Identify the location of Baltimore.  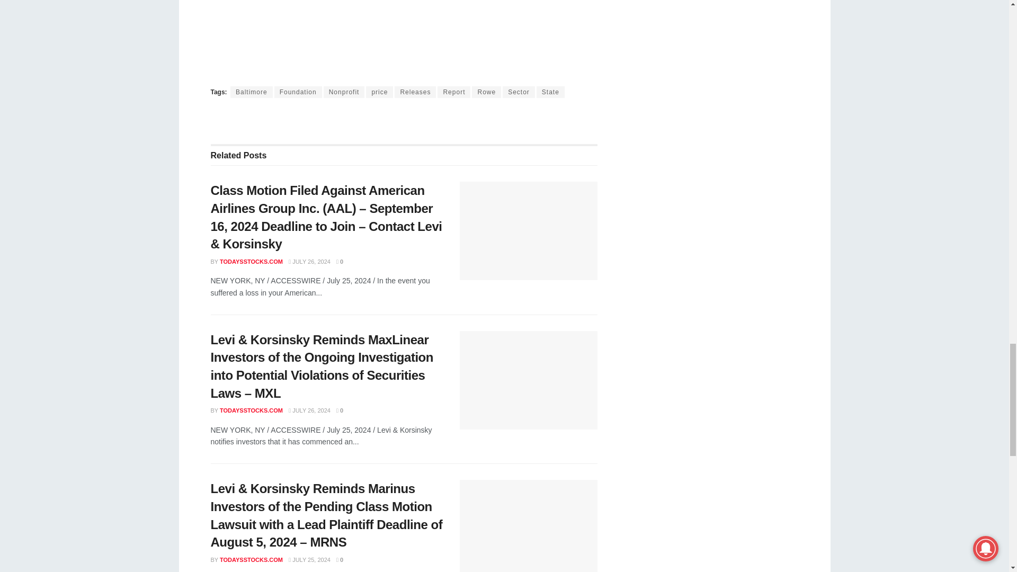
(251, 92).